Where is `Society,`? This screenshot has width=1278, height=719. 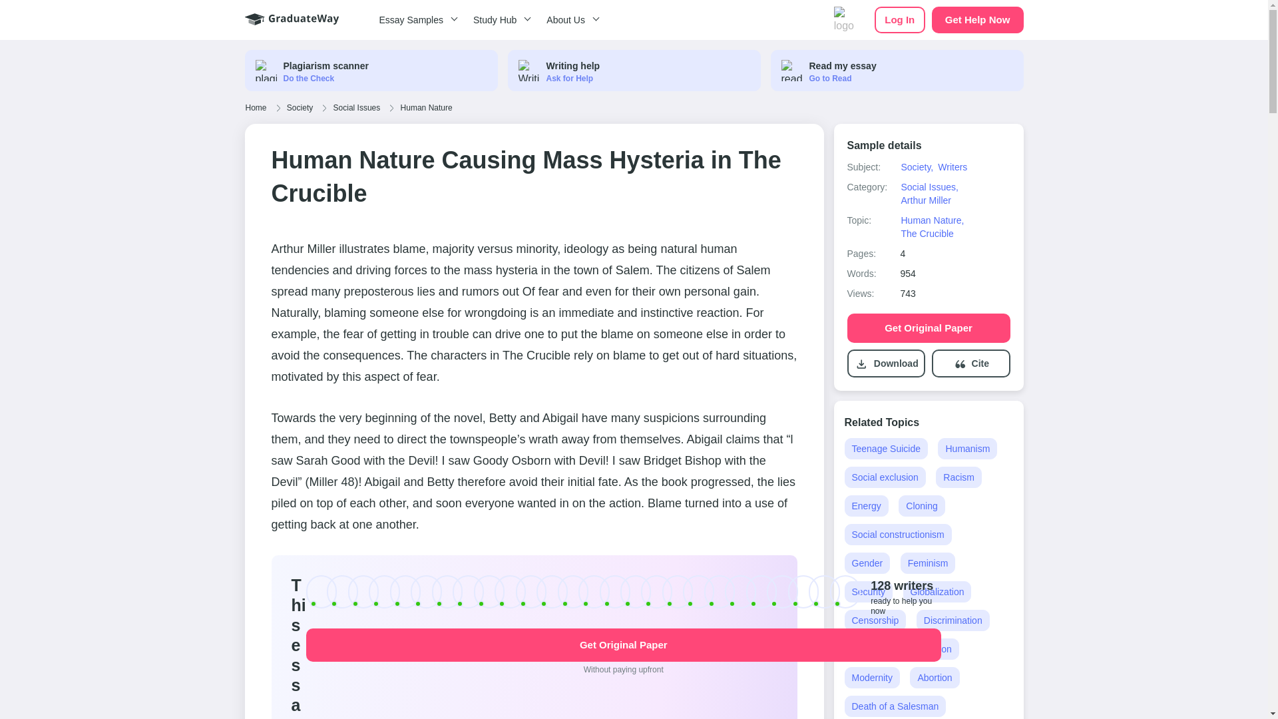
Society, is located at coordinates (917, 166).